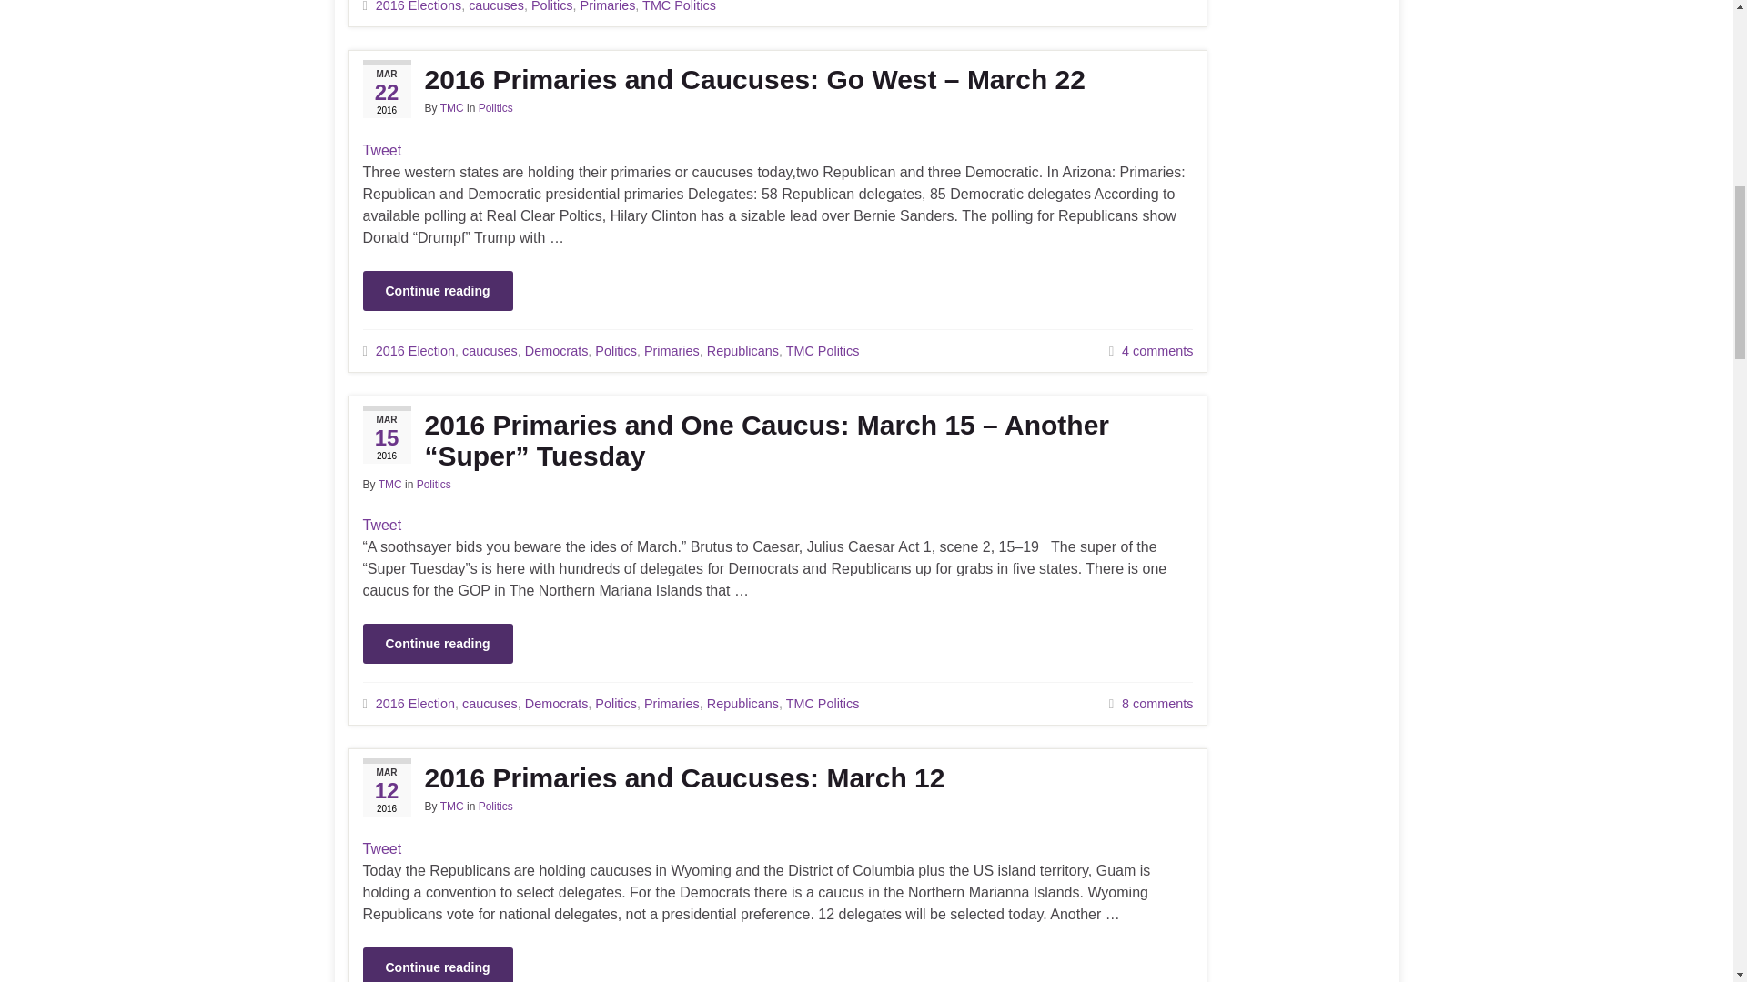 This screenshot has height=982, width=1747. I want to click on Tweet, so click(381, 149).